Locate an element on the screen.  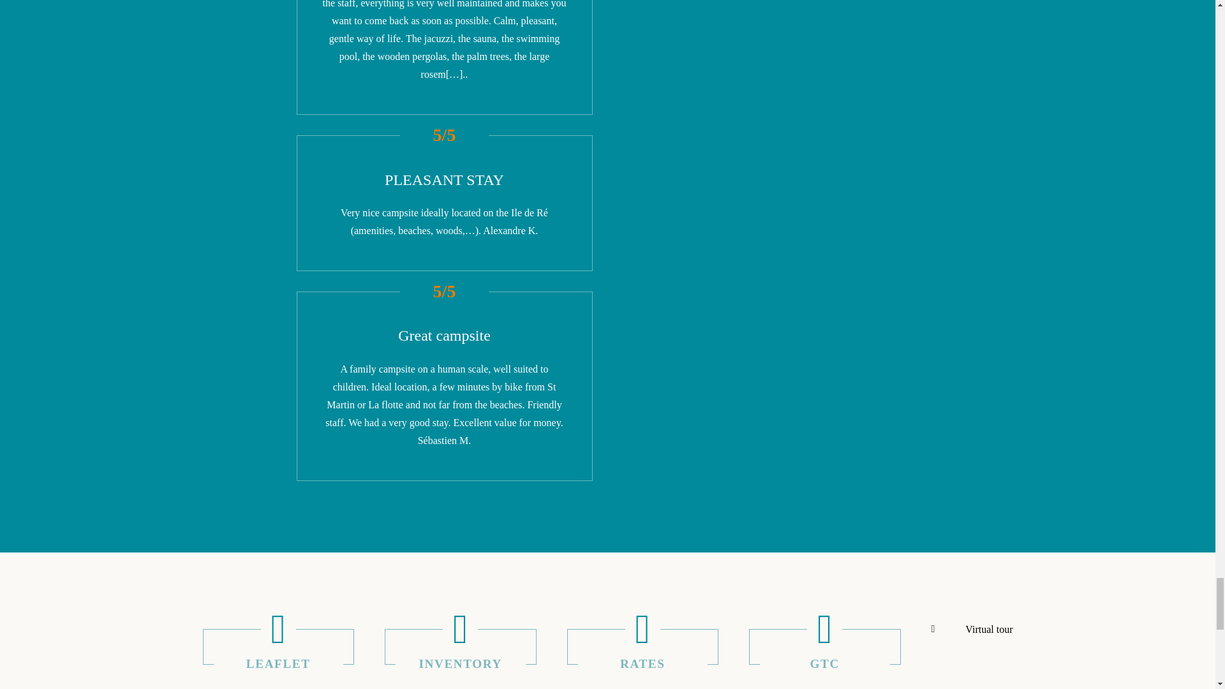
Inventory is located at coordinates (460, 647).